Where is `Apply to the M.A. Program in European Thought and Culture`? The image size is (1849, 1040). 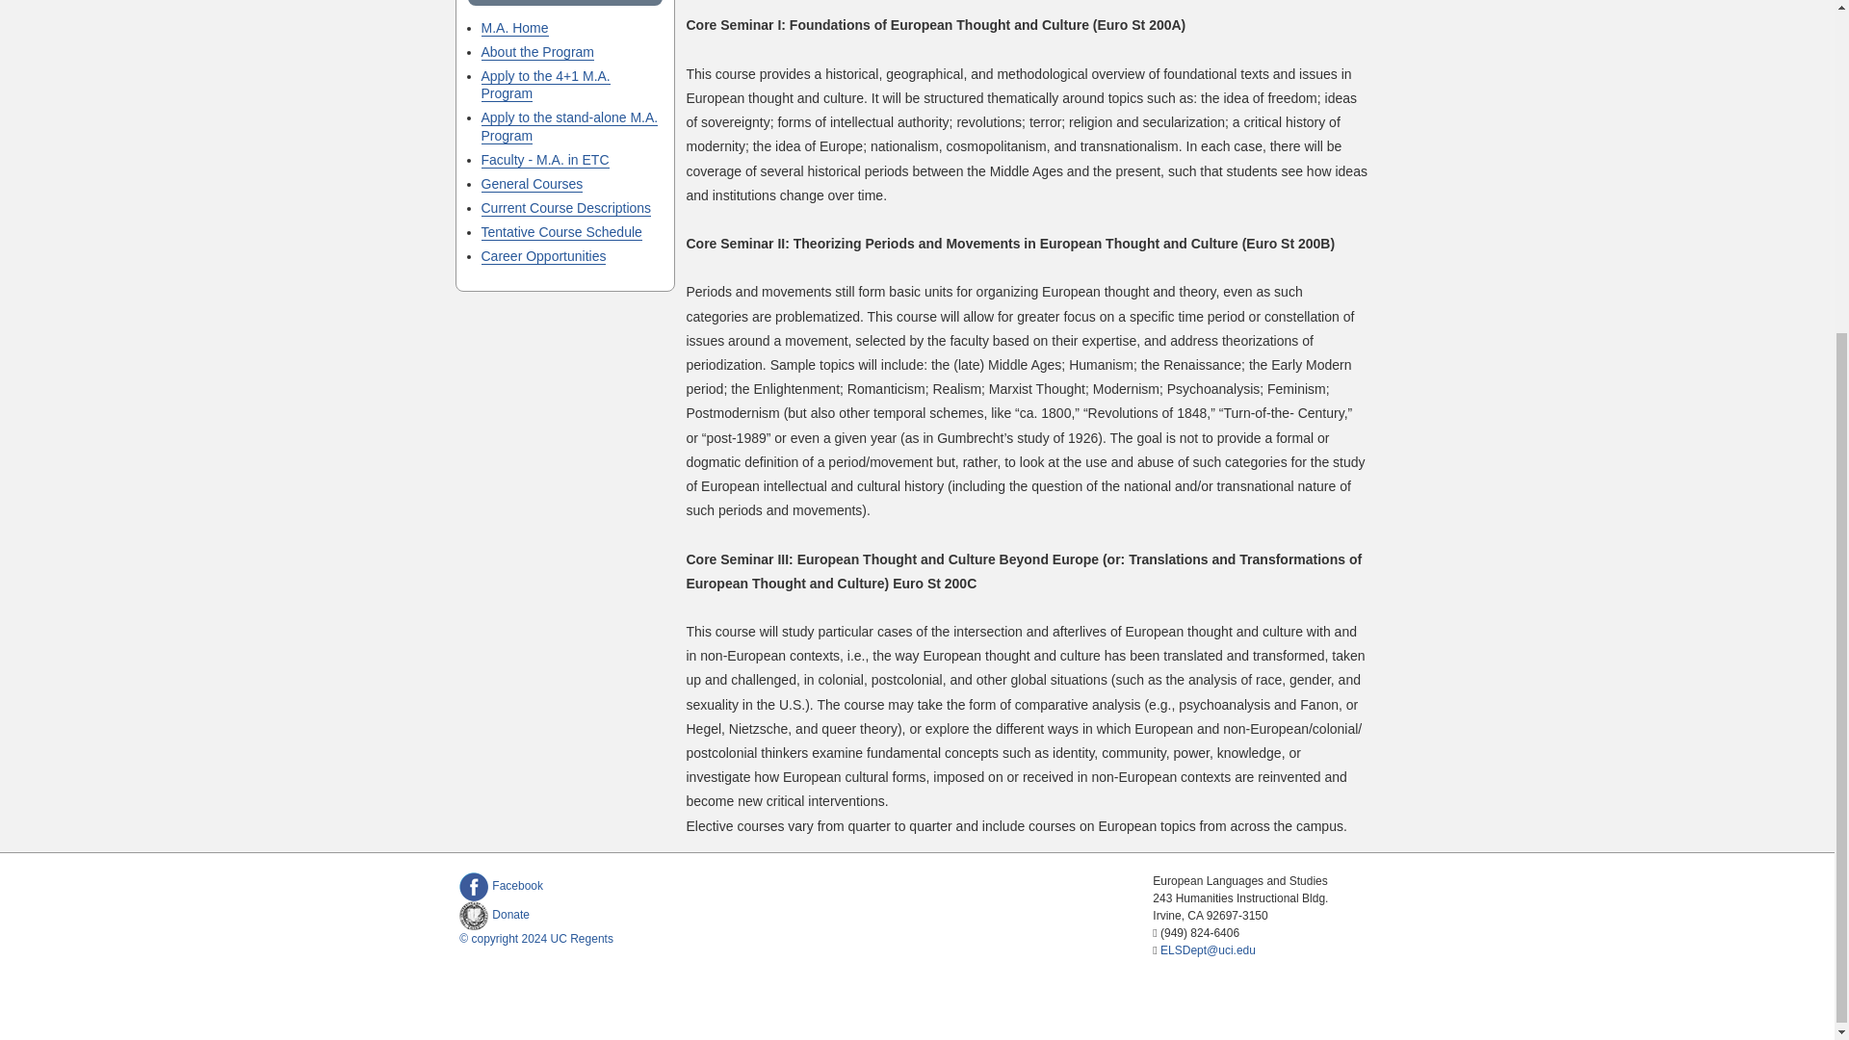
Apply to the M.A. Program in European Thought and Culture is located at coordinates (569, 127).